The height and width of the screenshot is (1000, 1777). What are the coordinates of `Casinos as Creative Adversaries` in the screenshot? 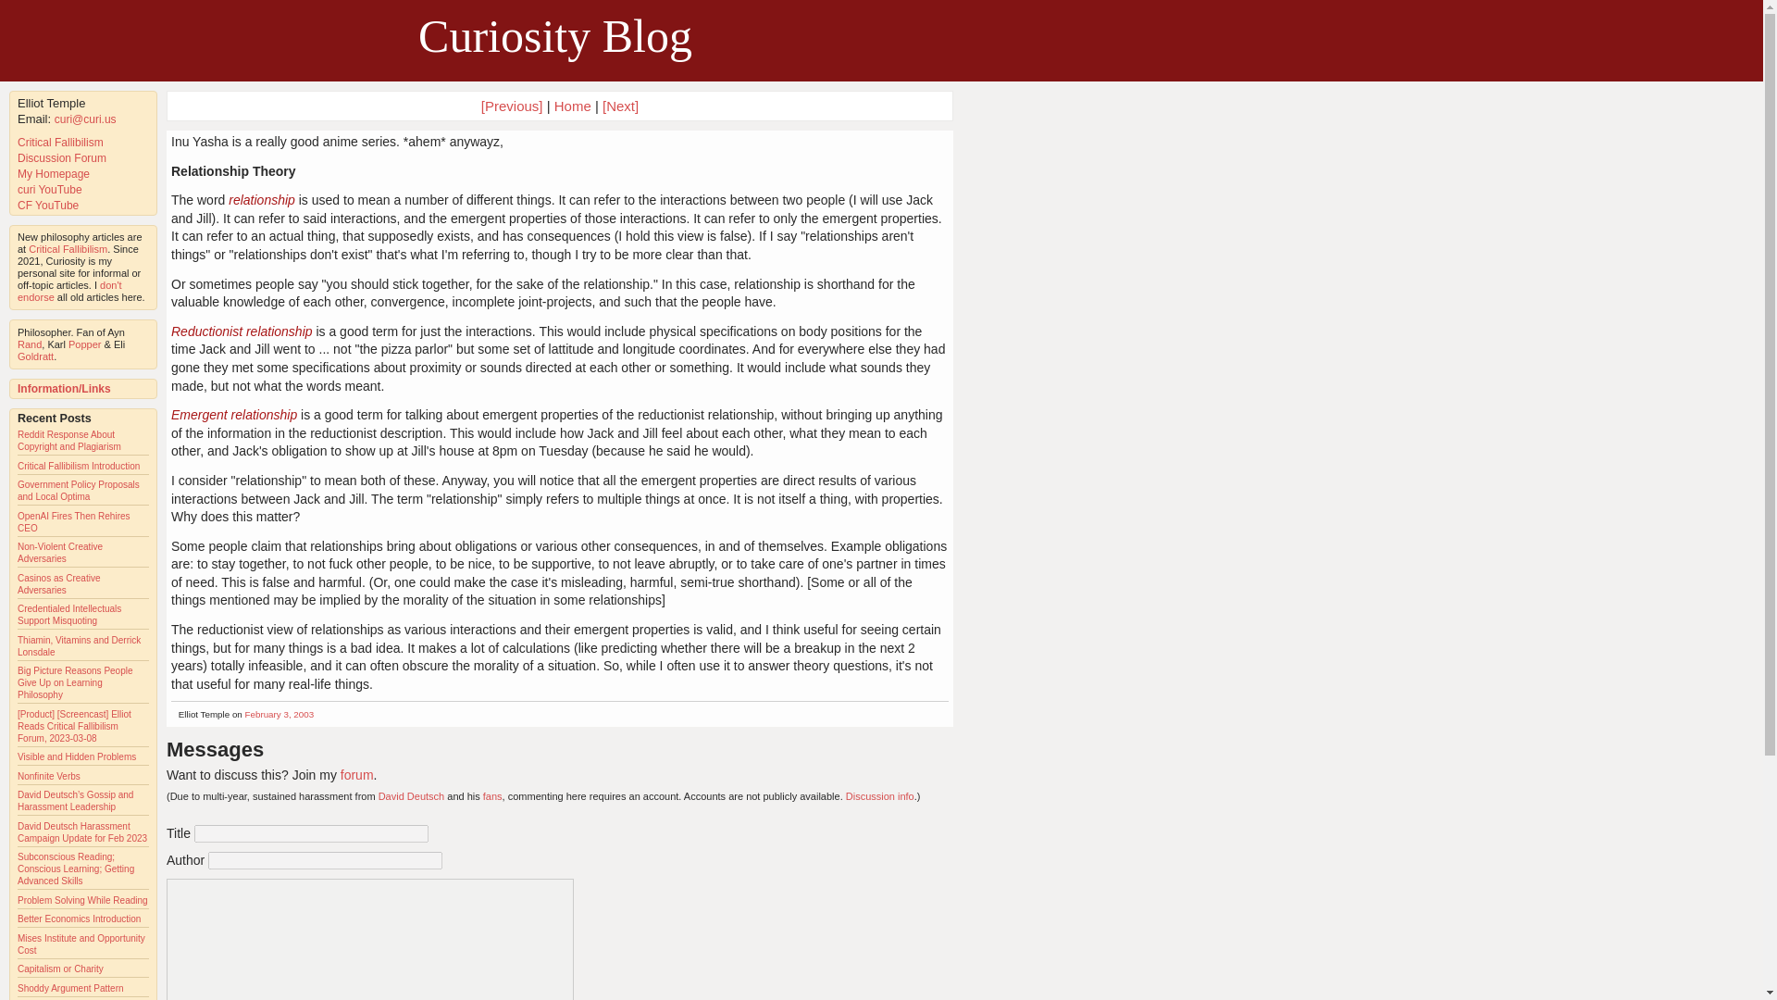 It's located at (58, 583).